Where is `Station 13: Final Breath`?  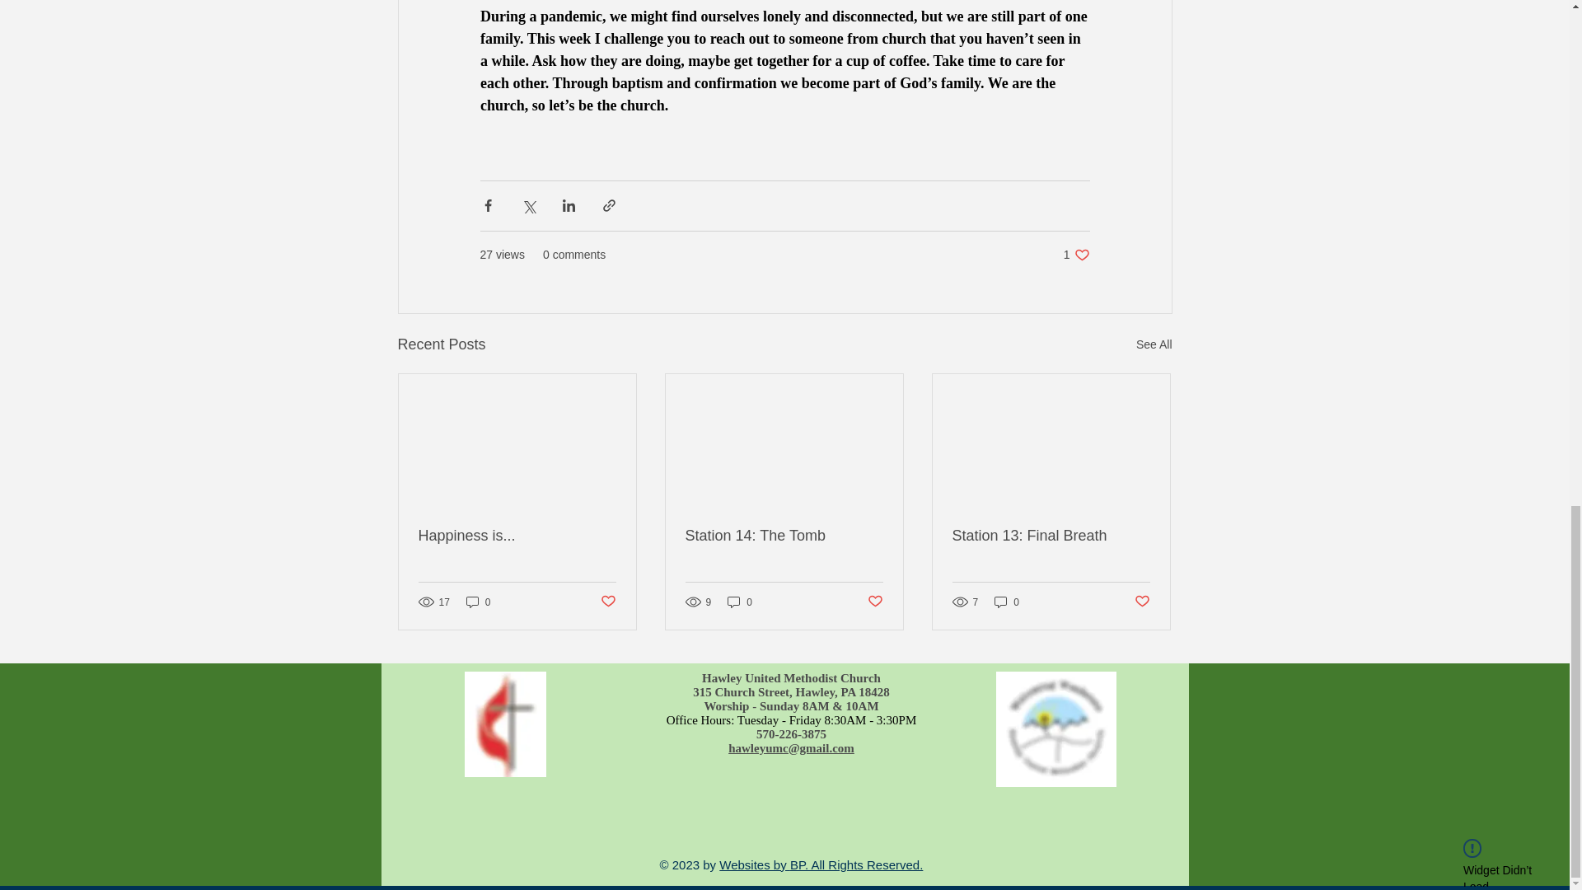
Station 13: Final Breath is located at coordinates (1051, 536).